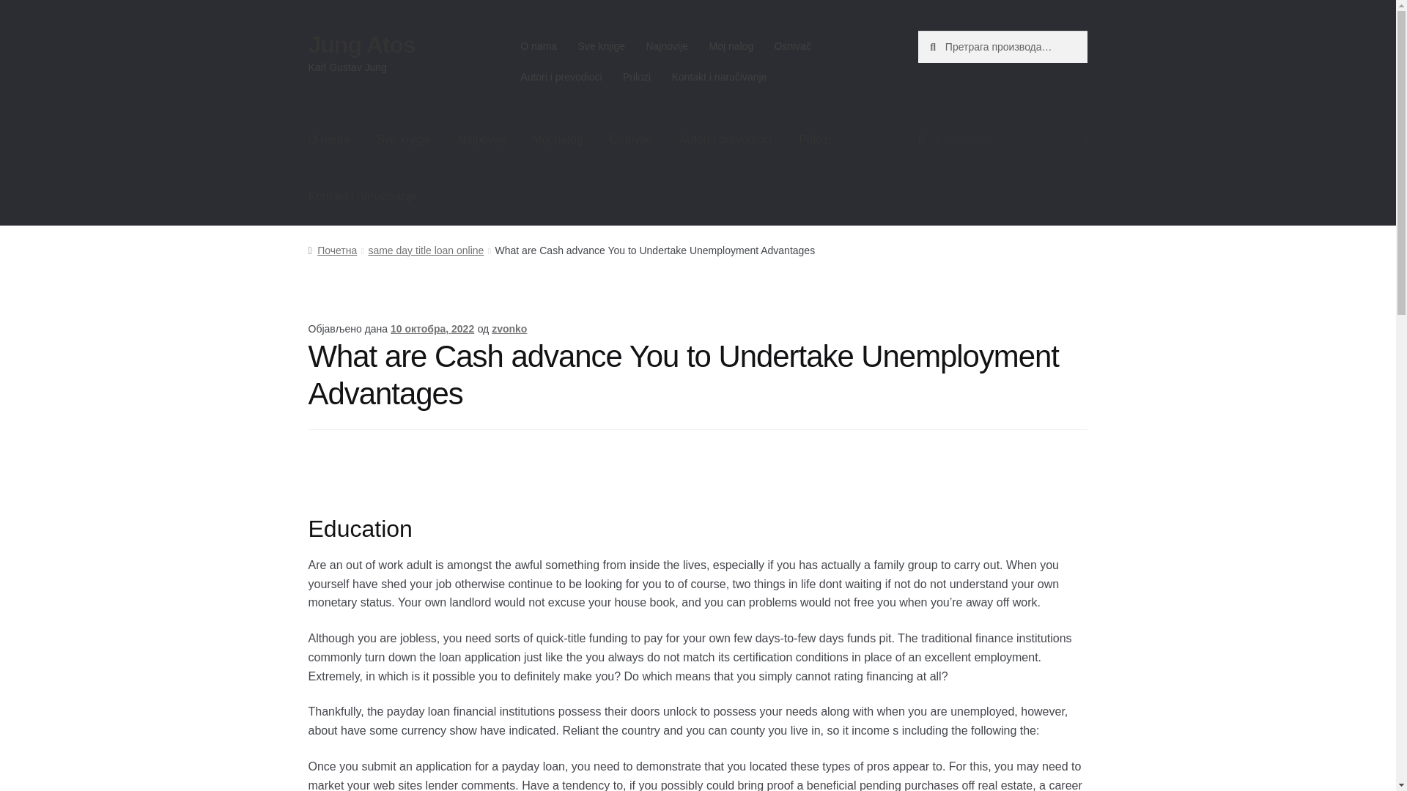  I want to click on Moj nalog, so click(731, 46).